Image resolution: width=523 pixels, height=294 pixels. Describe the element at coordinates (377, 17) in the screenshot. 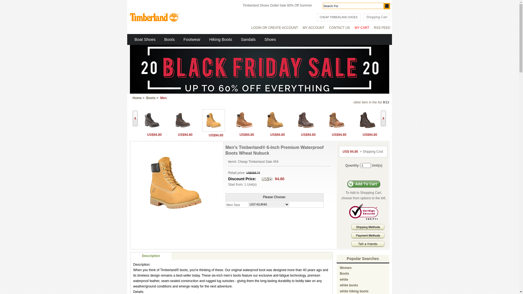

I see `Shopping Cart` at that location.